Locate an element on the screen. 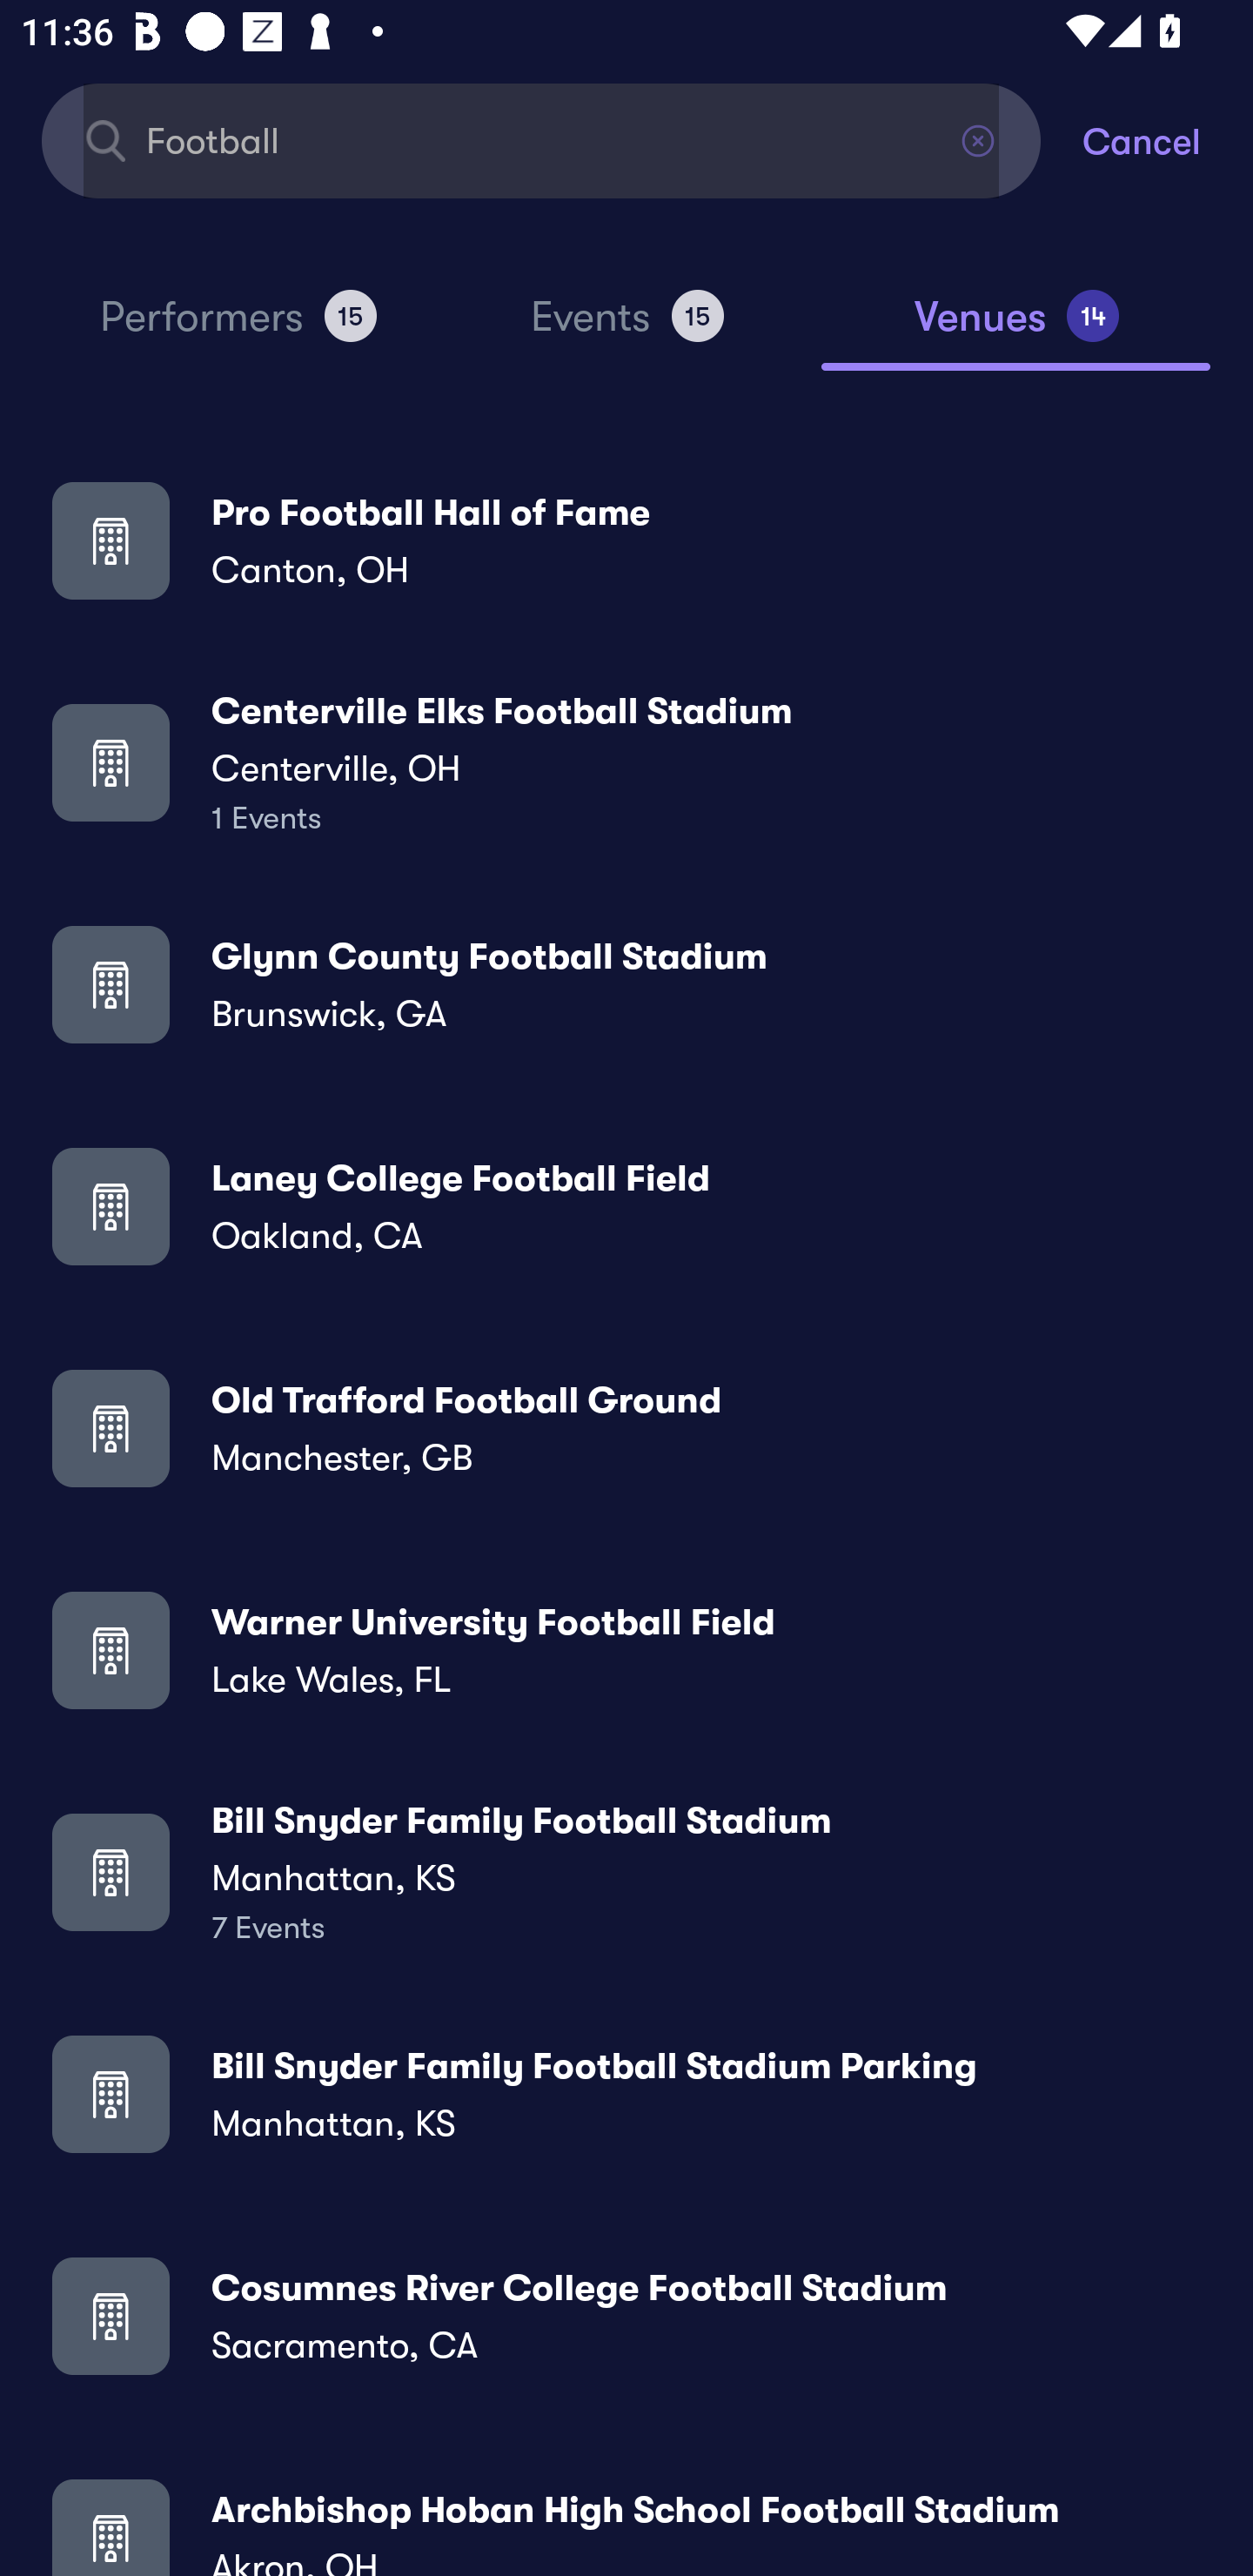 The width and height of the screenshot is (1253, 2576). Laney College Football Field Oakland, CA is located at coordinates (626, 1206).